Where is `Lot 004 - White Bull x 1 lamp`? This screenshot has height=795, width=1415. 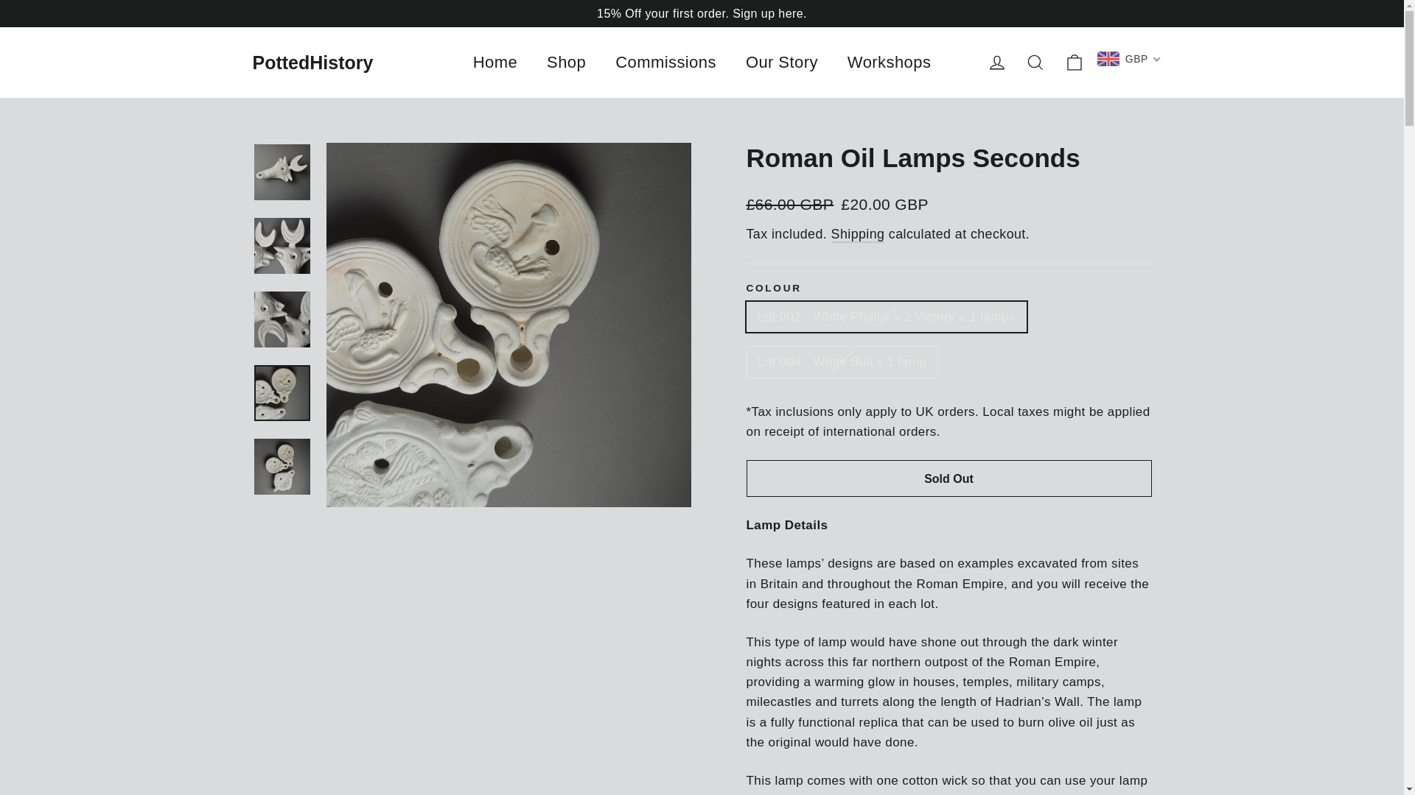
Lot 004 - White Bull x 1 lamp is located at coordinates (665, 62).